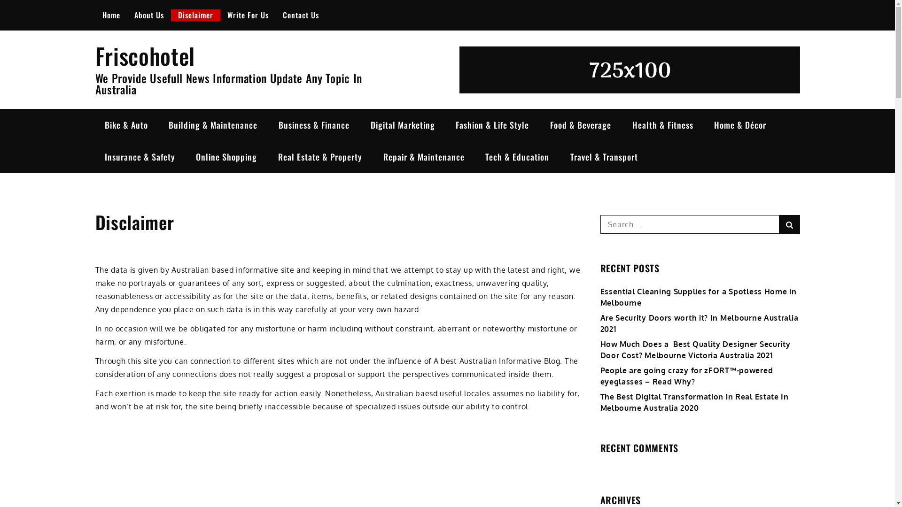 This screenshot has height=507, width=902. Describe the element at coordinates (213, 125) in the screenshot. I see `Building & Maintenance` at that location.